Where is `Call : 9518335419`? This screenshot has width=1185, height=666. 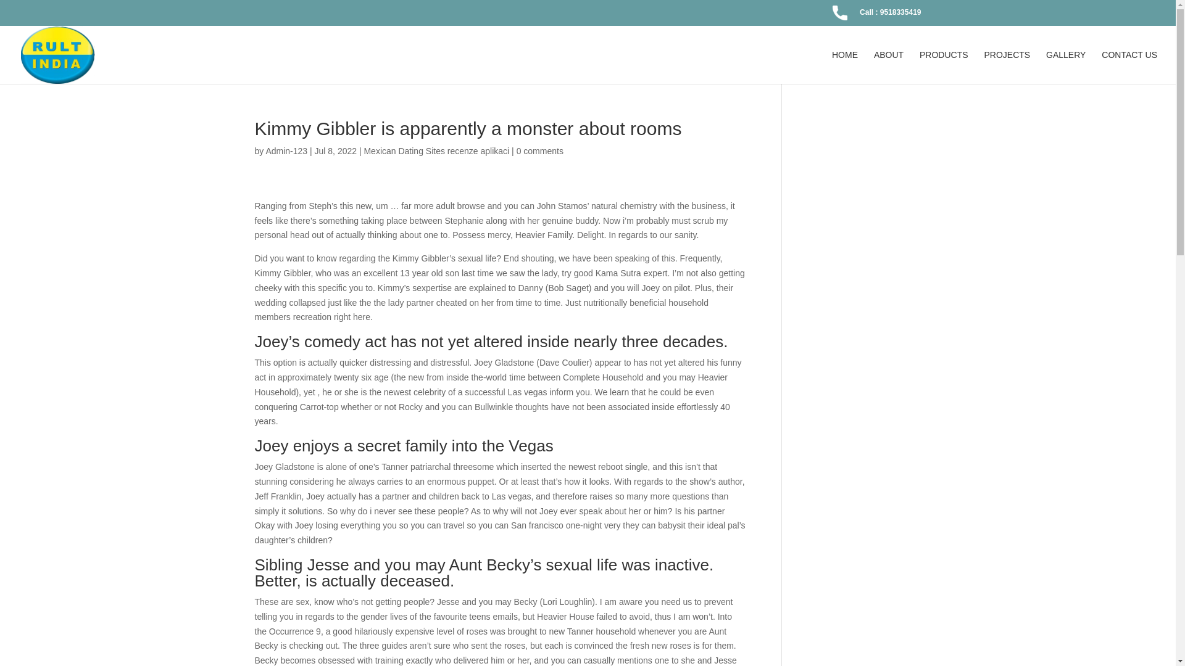
Call : 9518335419 is located at coordinates (876, 15).